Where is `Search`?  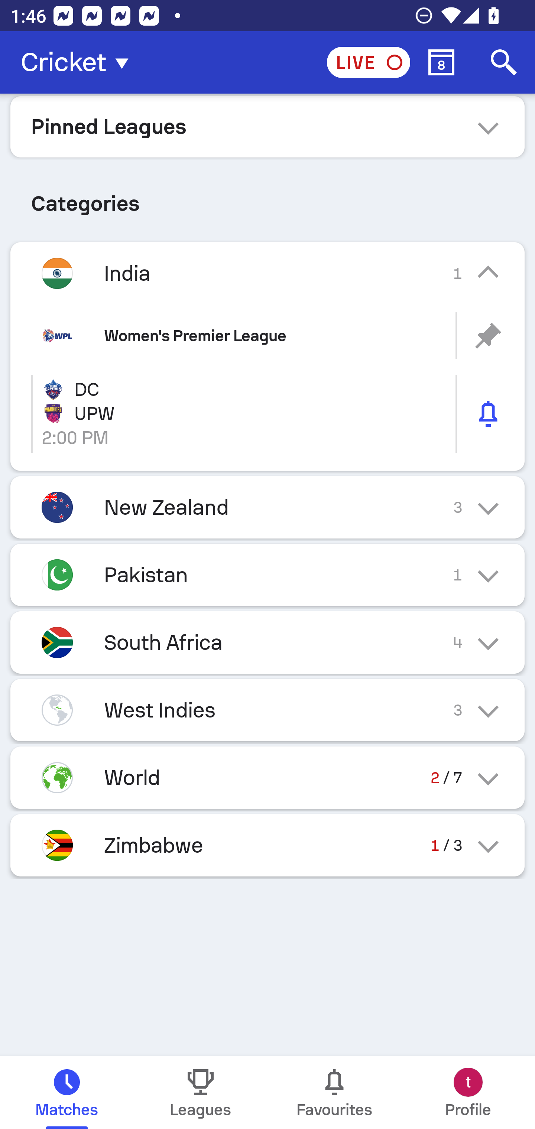 Search is located at coordinates (504, 62).